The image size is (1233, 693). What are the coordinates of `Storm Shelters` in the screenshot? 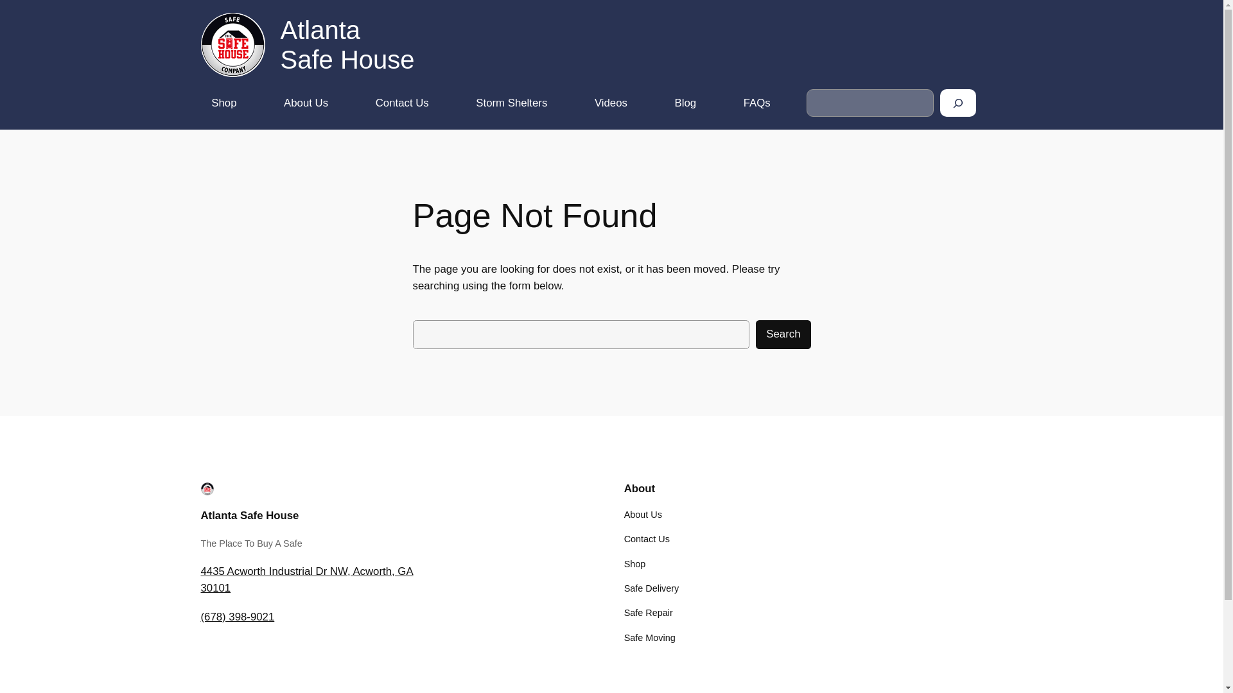 It's located at (512, 103).